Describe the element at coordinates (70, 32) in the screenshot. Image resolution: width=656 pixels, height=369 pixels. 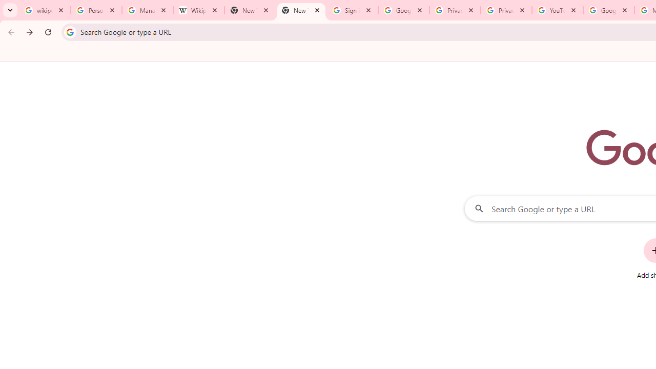
I see `Search icon` at that location.